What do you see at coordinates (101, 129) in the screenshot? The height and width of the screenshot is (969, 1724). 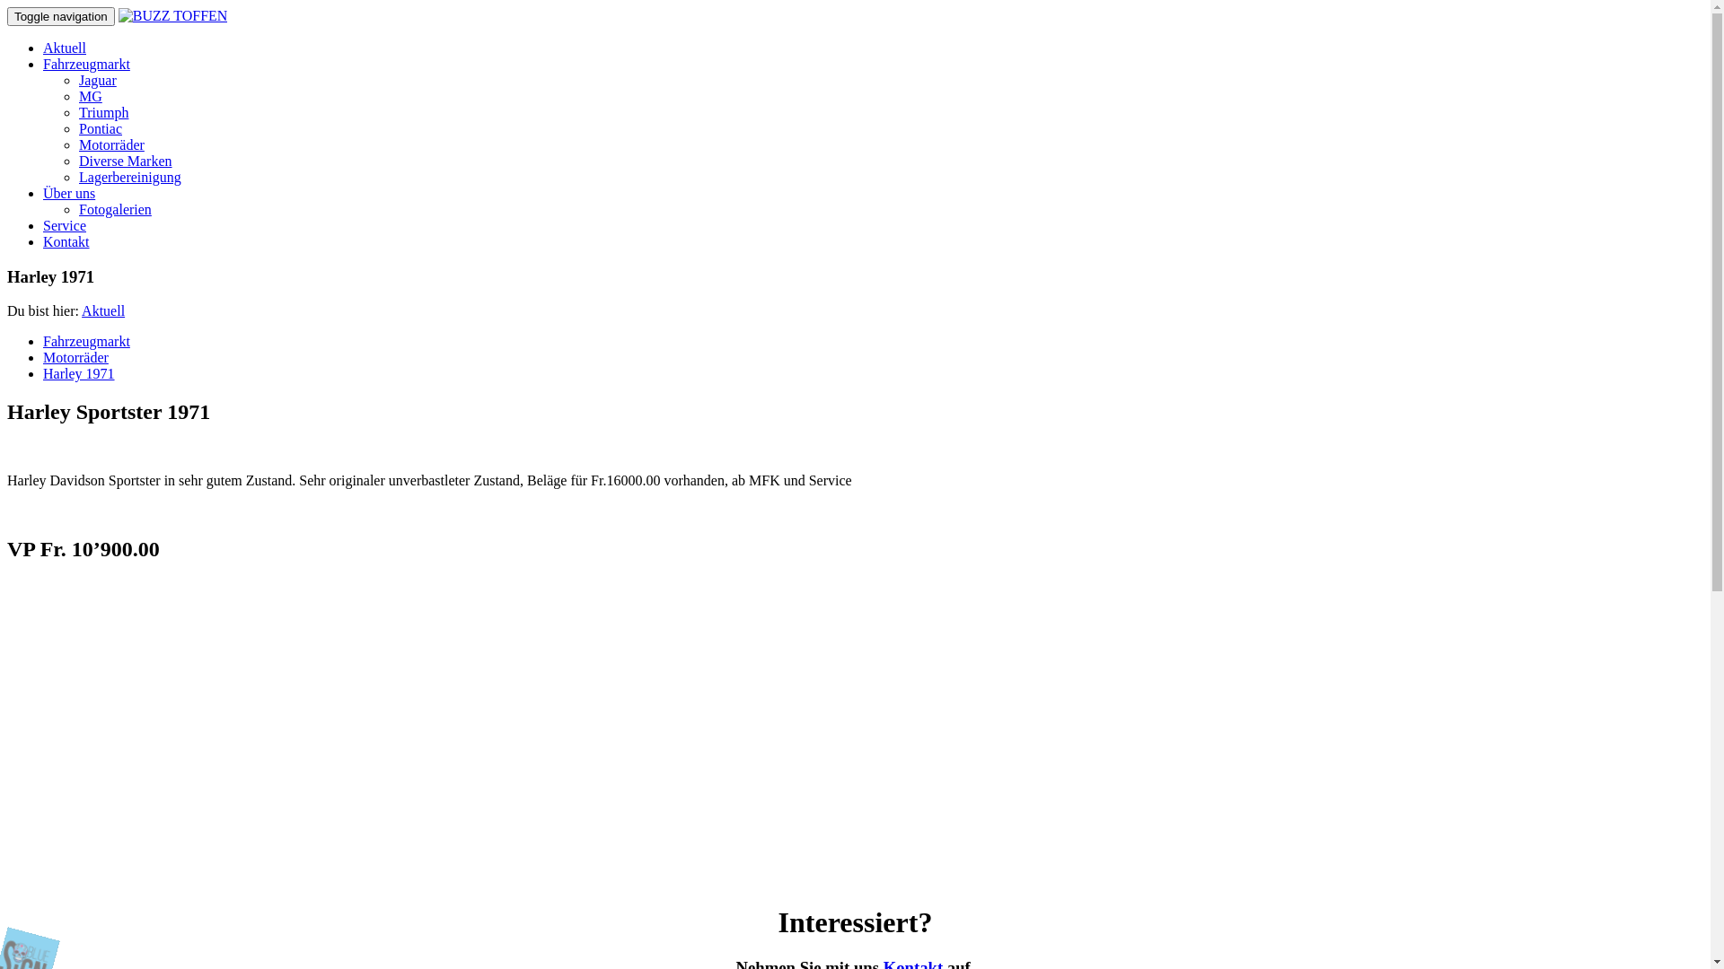 I see `Pontiac` at bounding box center [101, 129].